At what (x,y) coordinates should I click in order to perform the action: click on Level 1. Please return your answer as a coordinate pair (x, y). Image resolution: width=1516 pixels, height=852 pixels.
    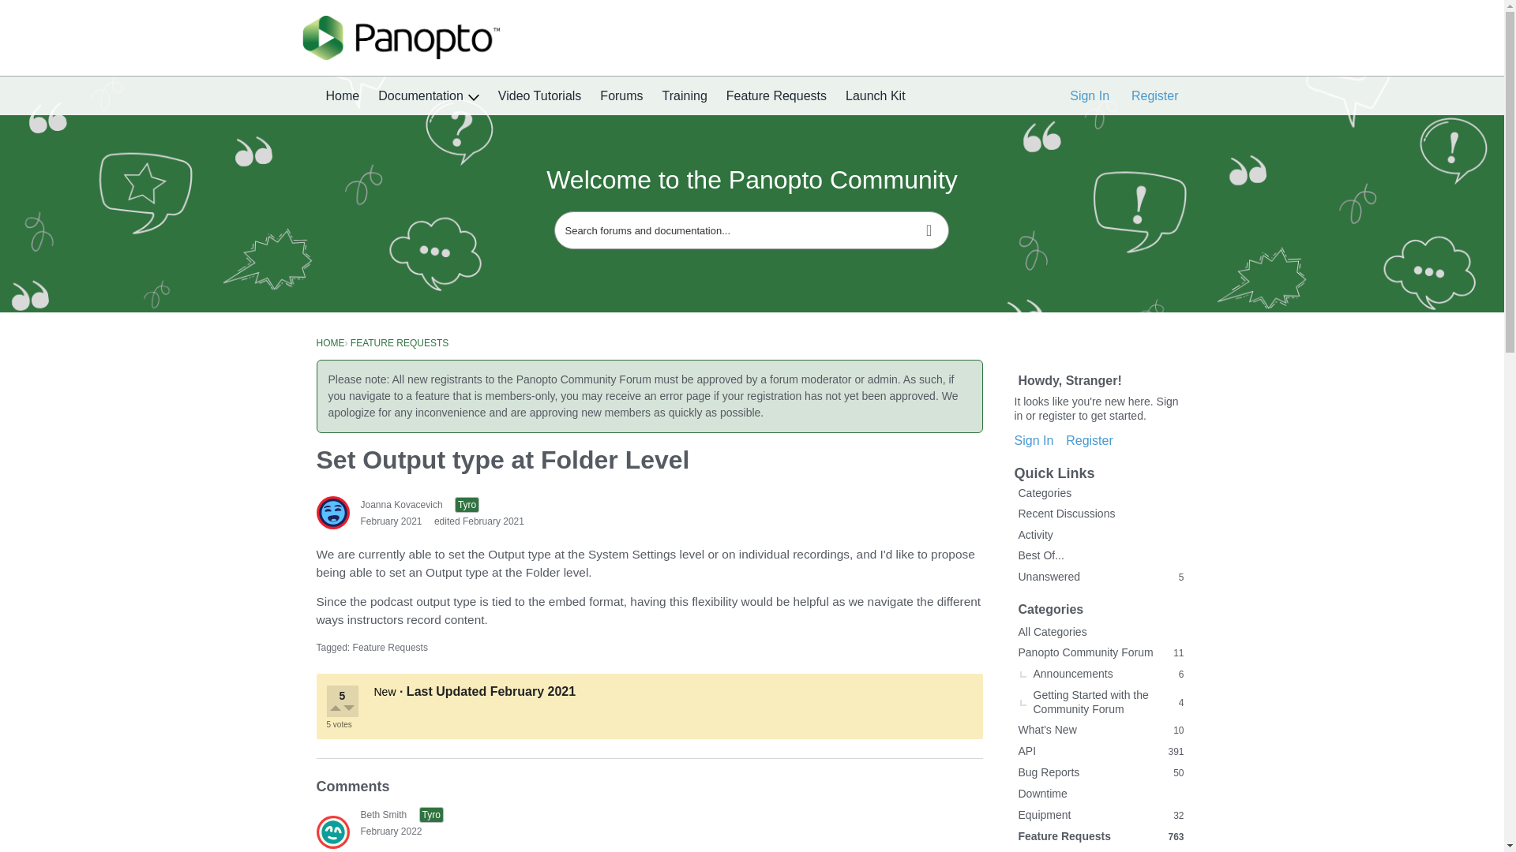
    Looking at the image, I should click on (467, 505).